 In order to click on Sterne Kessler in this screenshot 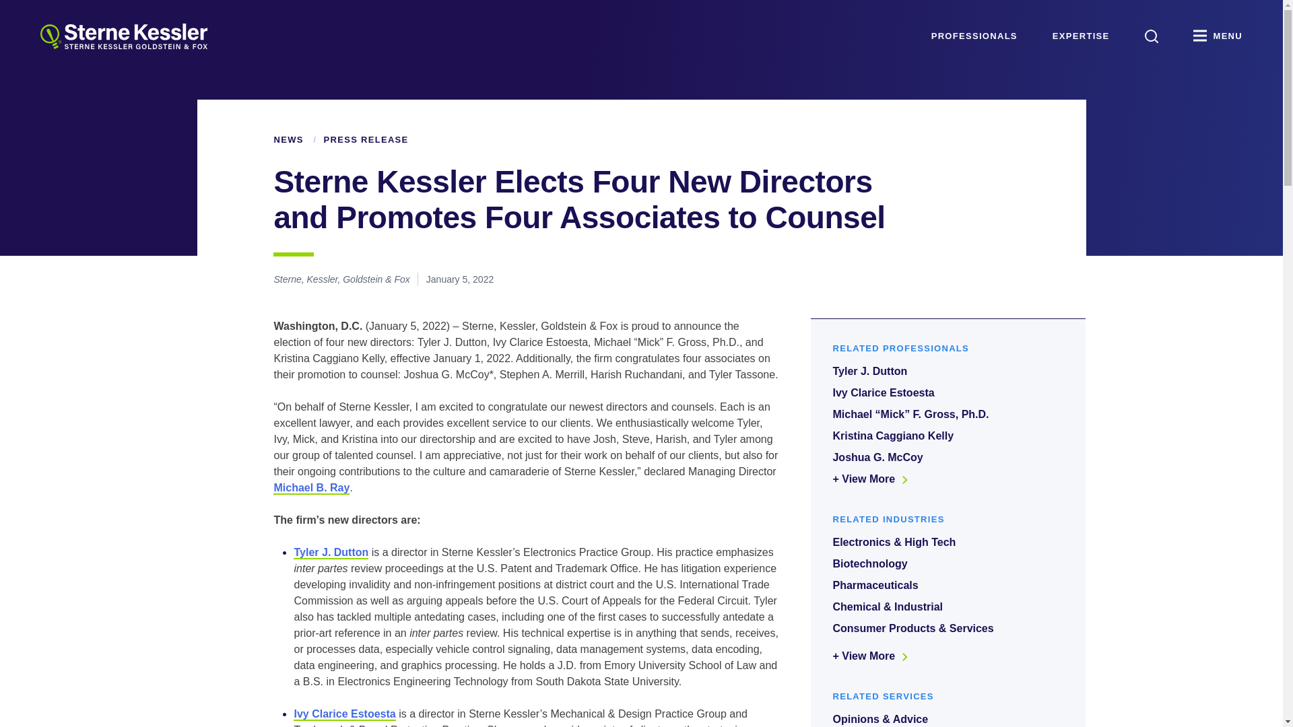, I will do `click(123, 36)`.